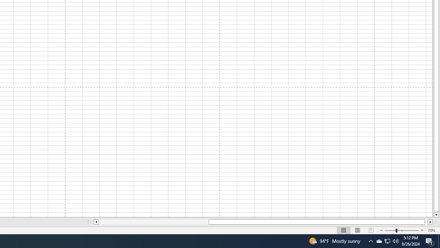 This screenshot has height=248, width=440. Describe the element at coordinates (154, 222) in the screenshot. I see `Page left` at that location.